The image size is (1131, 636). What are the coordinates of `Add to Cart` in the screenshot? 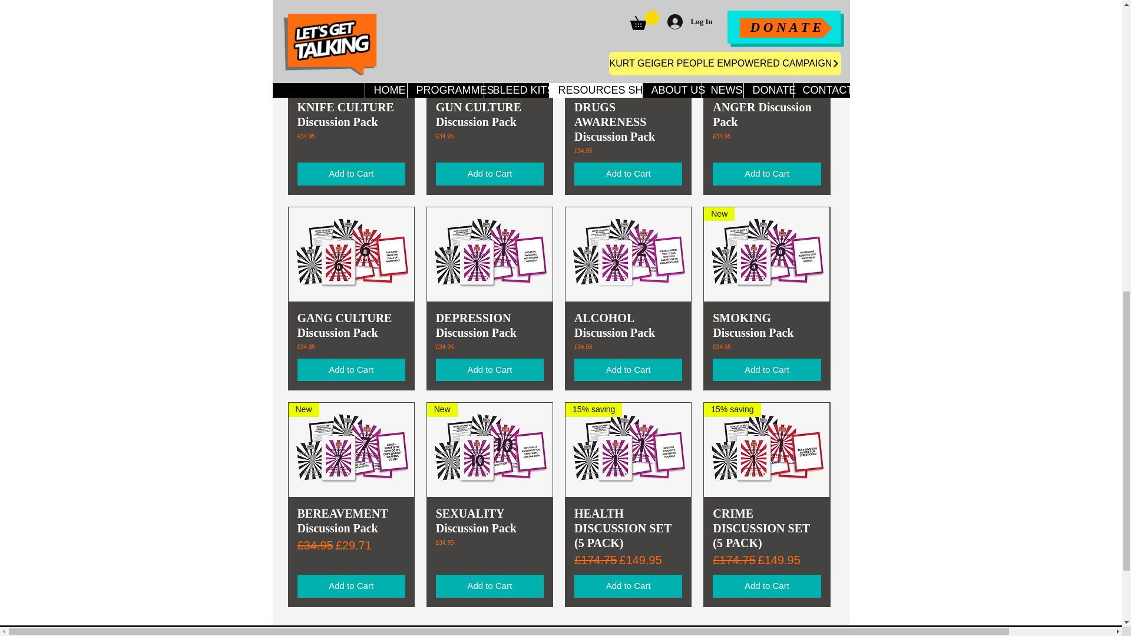 It's located at (490, 174).